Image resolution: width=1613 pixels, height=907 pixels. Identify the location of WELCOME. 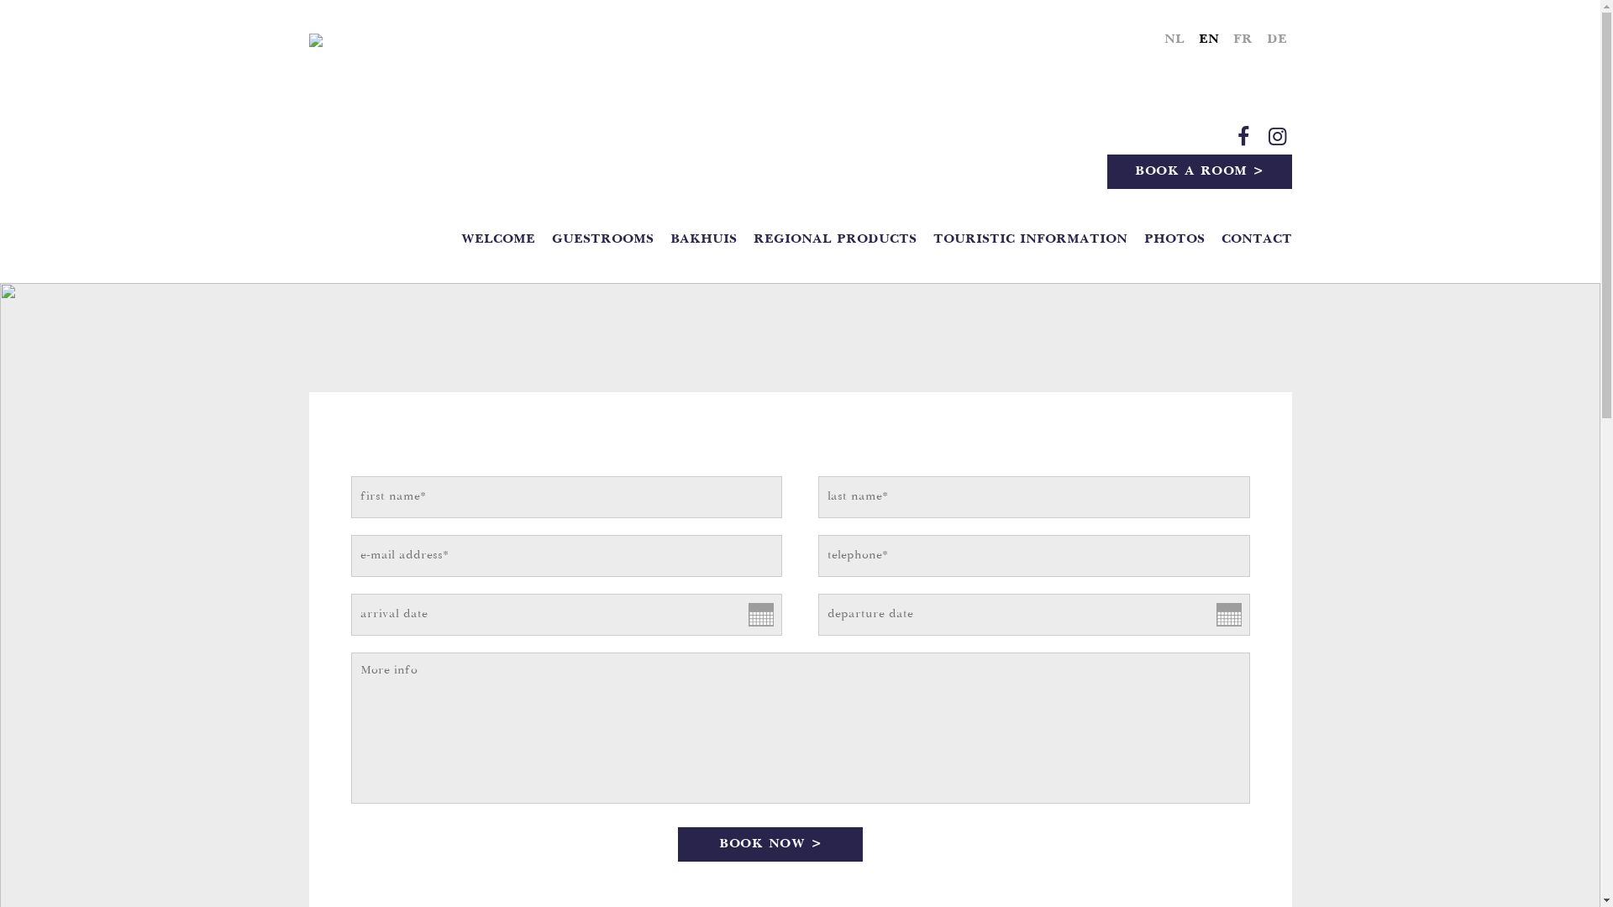
(497, 240).